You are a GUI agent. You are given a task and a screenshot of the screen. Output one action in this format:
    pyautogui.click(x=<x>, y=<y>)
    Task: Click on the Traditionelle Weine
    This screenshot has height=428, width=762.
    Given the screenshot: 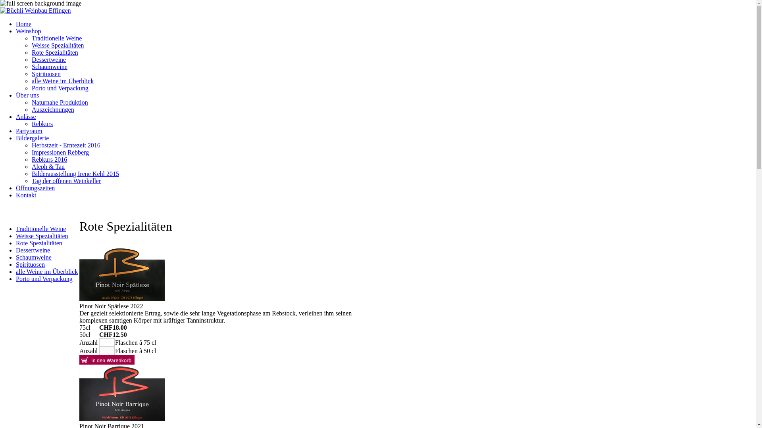 What is the action you would take?
    pyautogui.click(x=57, y=38)
    